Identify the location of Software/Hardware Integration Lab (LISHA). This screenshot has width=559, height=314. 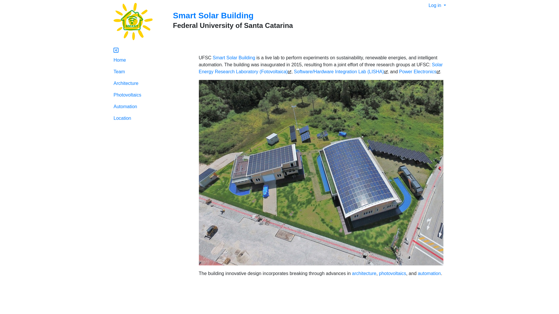
(339, 72).